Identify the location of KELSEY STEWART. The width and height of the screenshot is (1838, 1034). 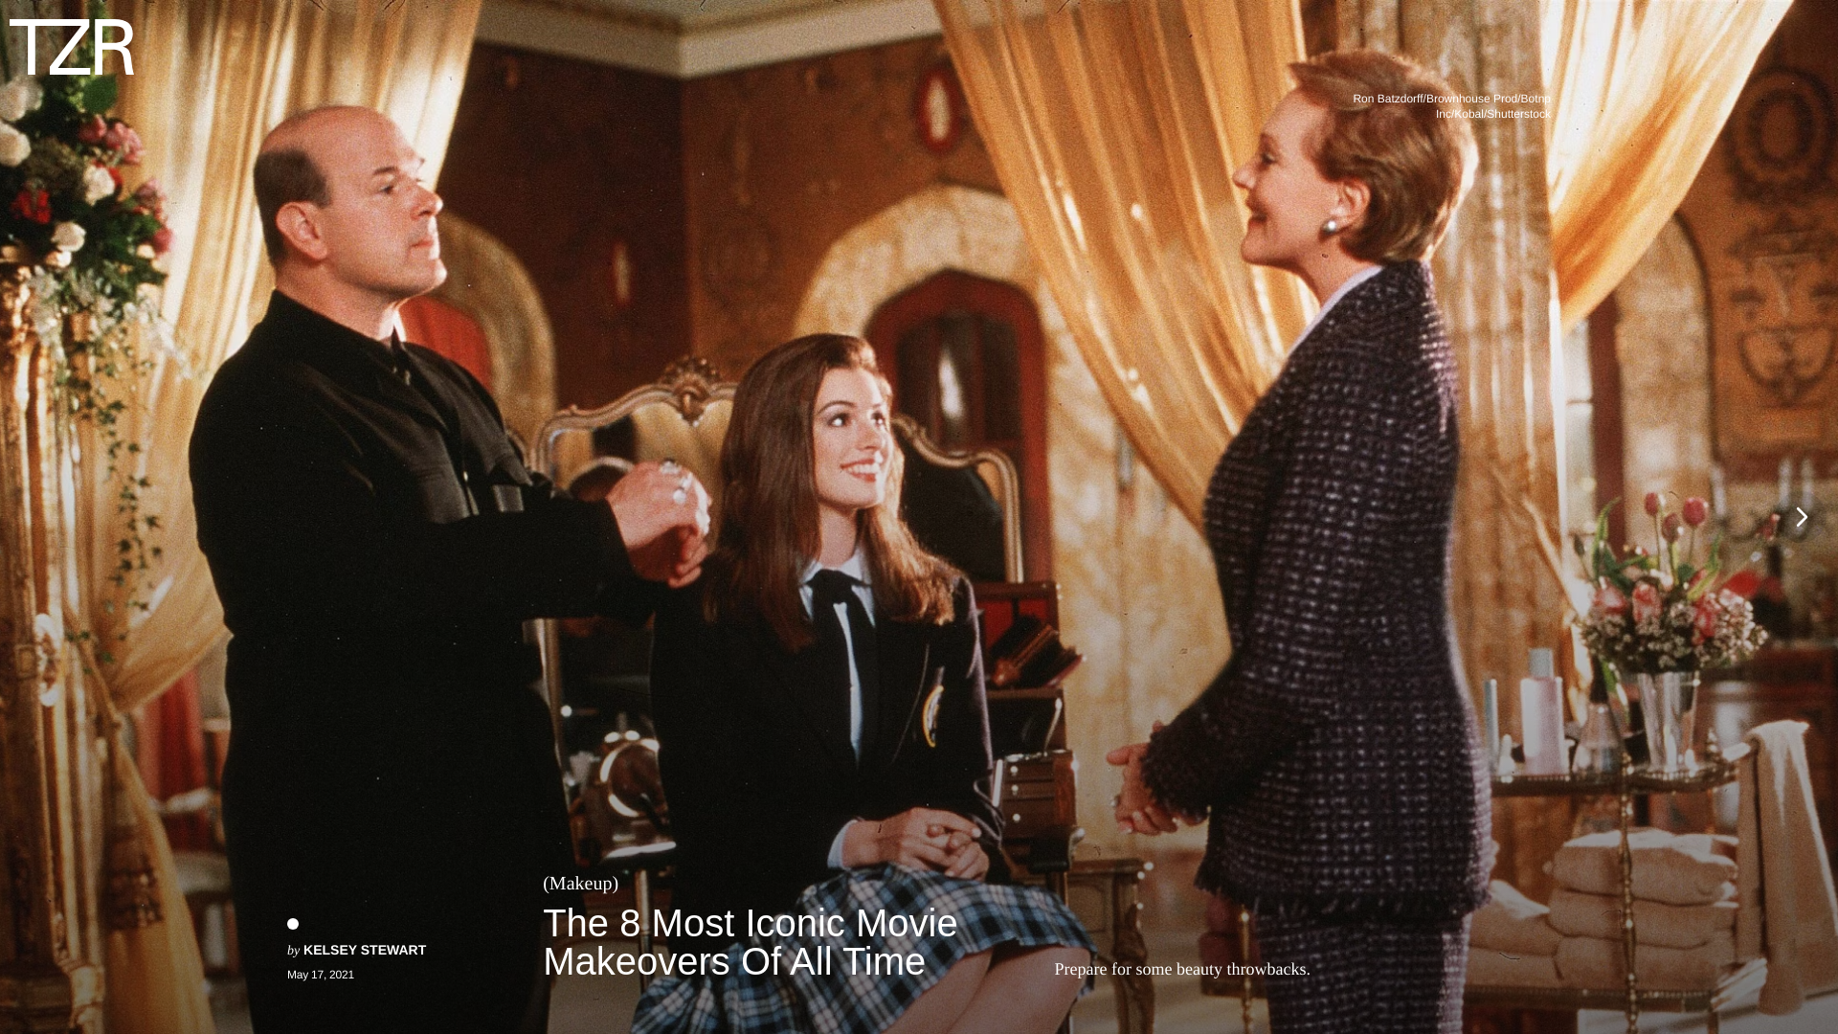
(364, 950).